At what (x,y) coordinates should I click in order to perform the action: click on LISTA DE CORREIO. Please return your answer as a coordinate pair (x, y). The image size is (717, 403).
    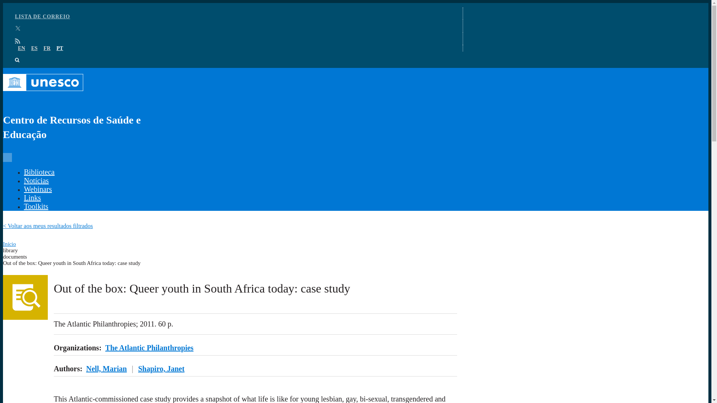
    Looking at the image, I should click on (43, 16).